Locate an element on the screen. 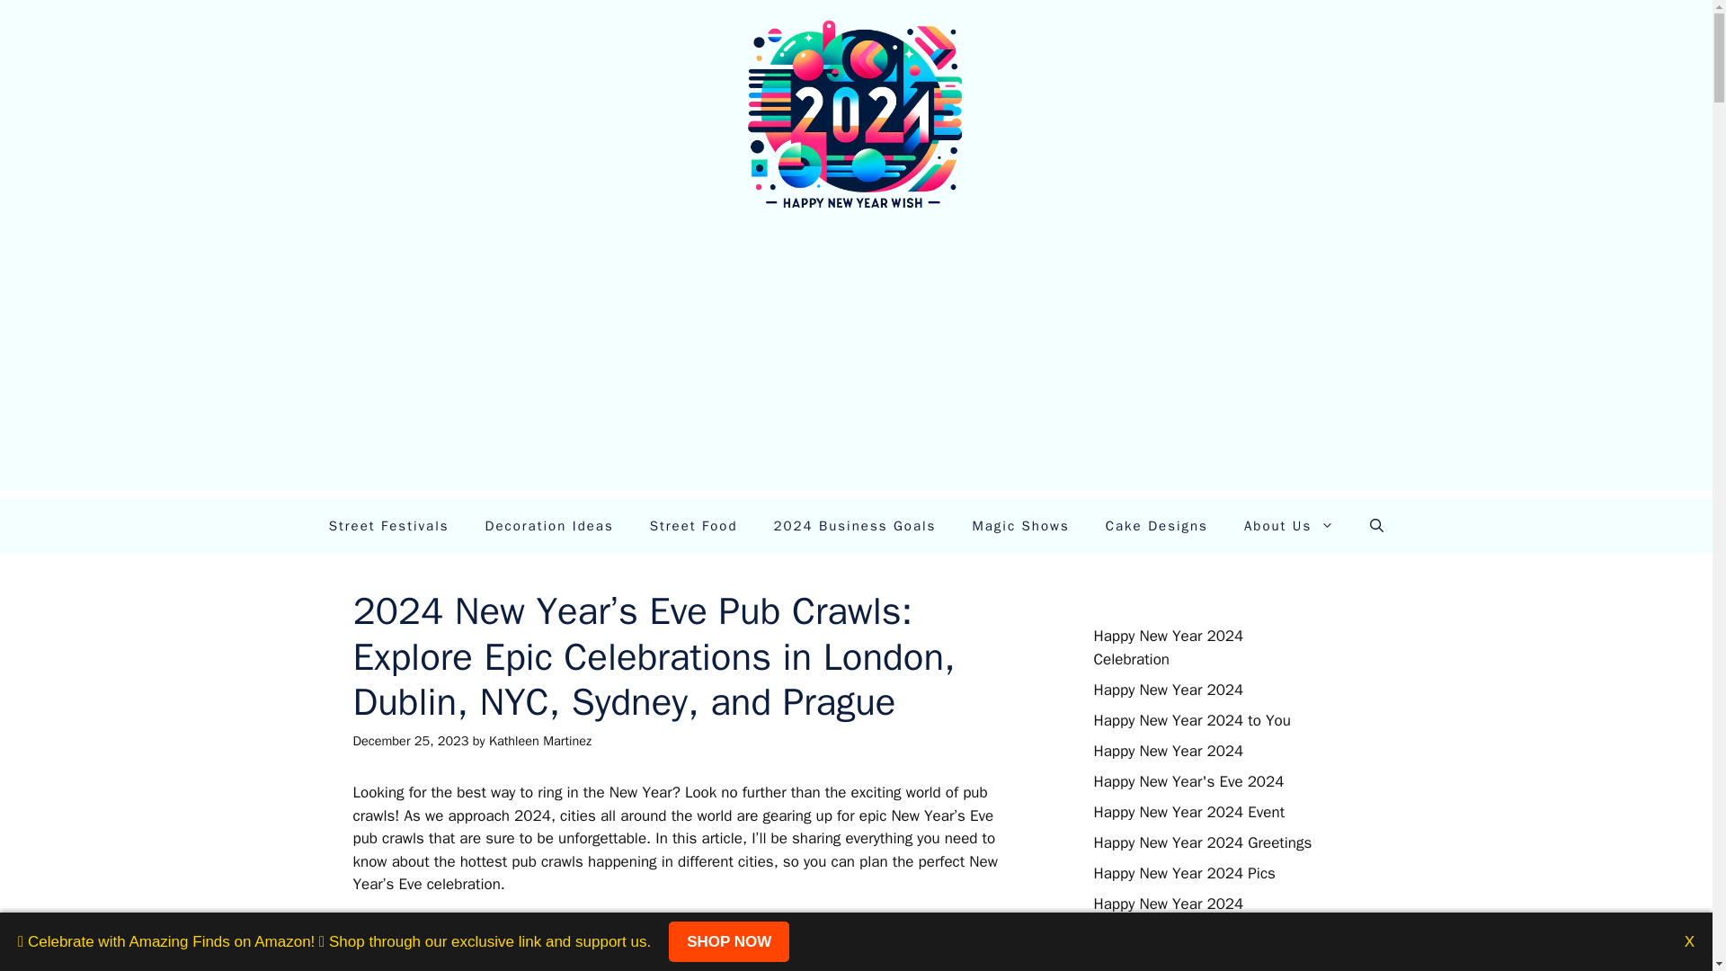  View all posts by Kathleen Martinez is located at coordinates (539, 741).